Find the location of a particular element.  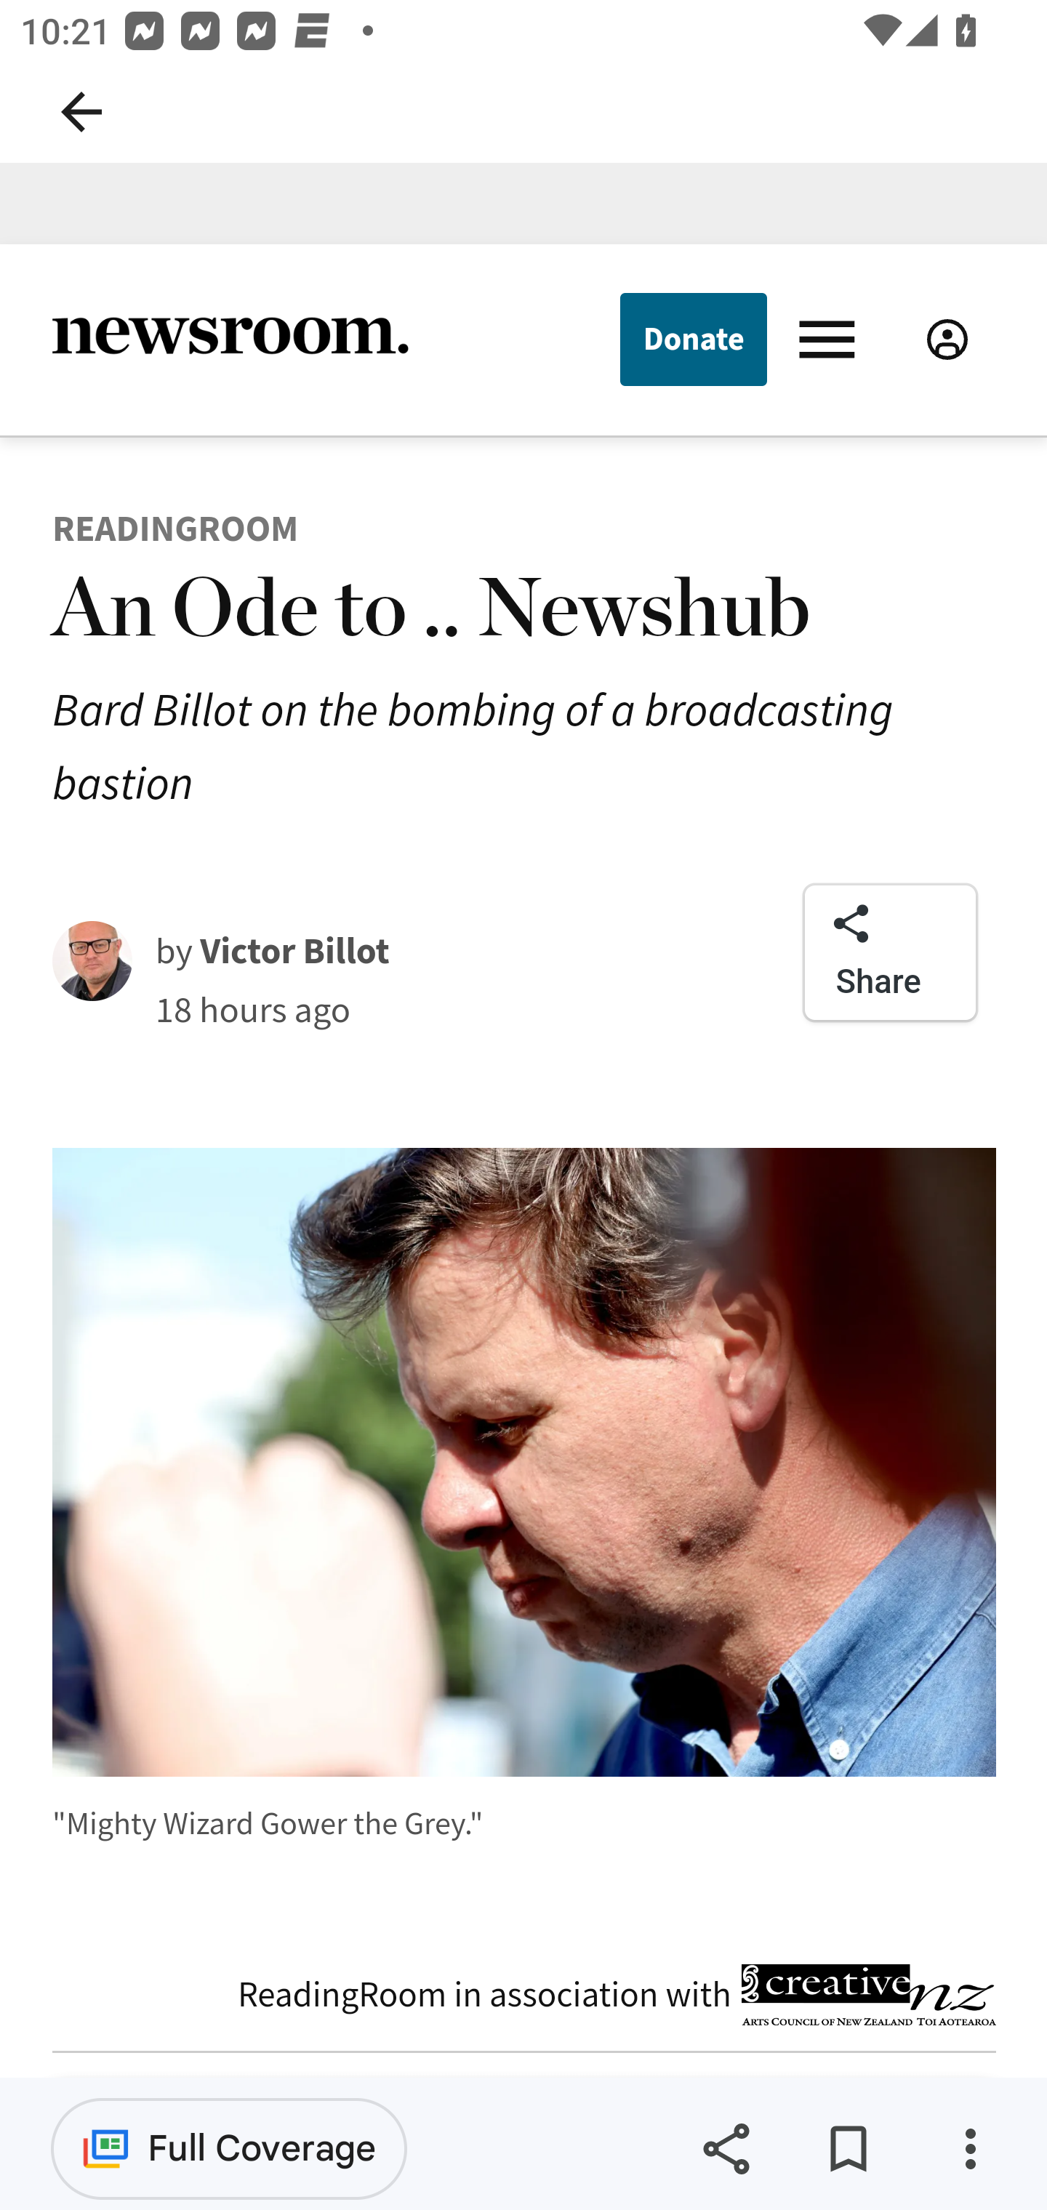

Share is located at coordinates (726, 2149).